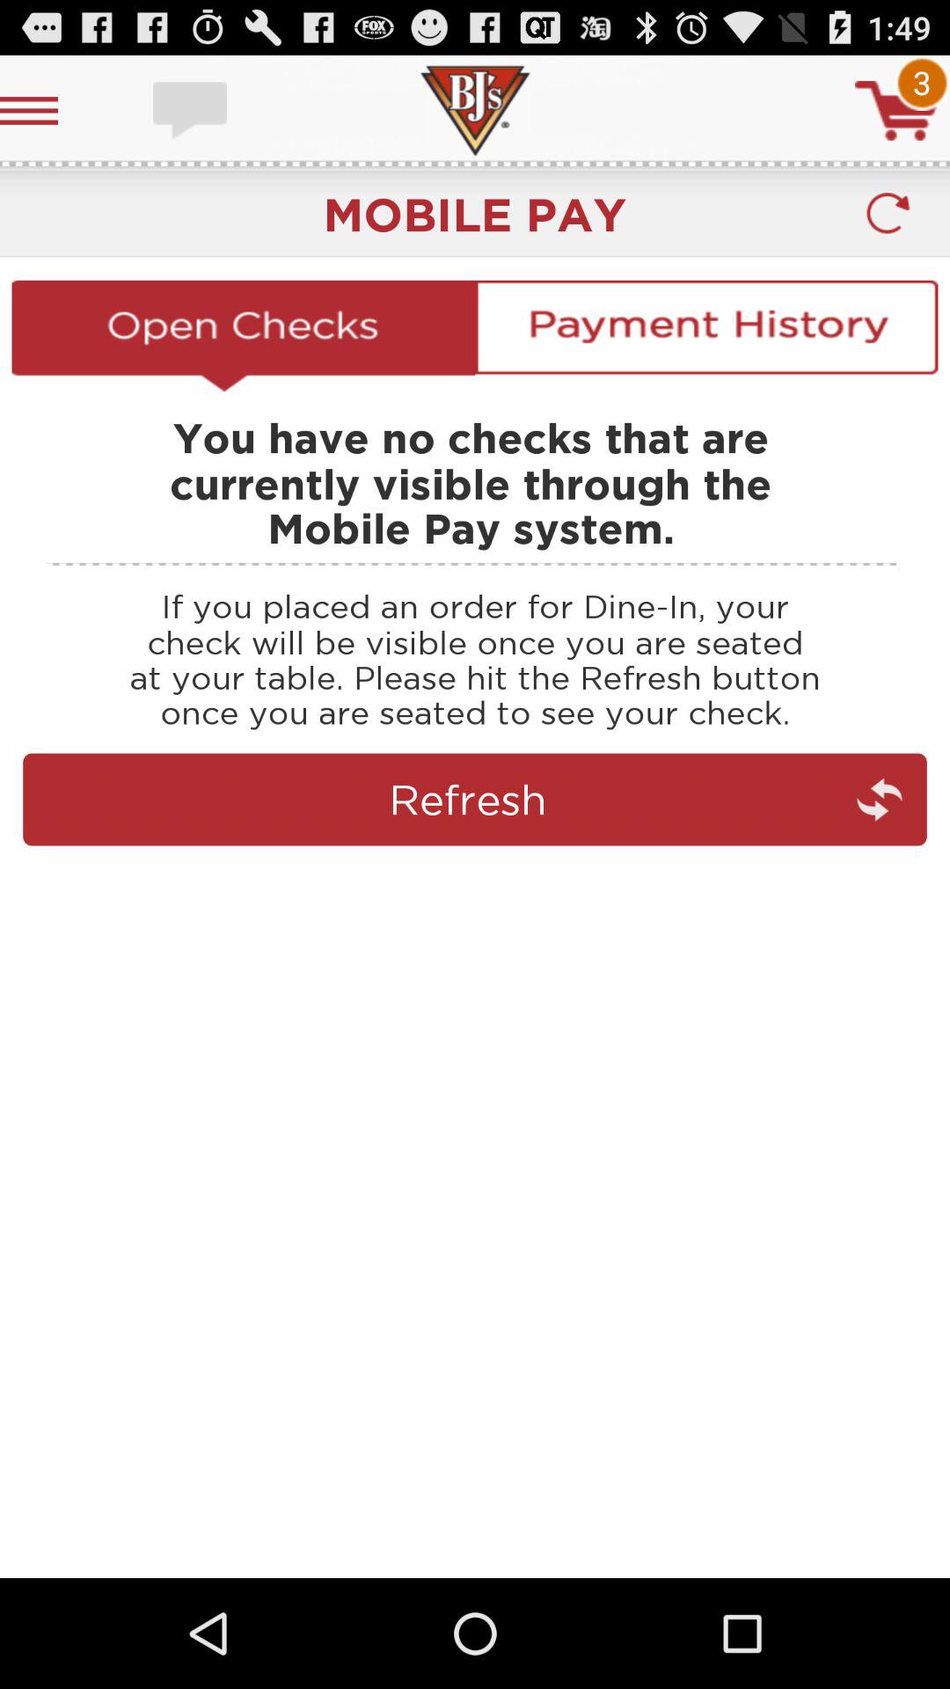 The height and width of the screenshot is (1689, 950). Describe the element at coordinates (243, 335) in the screenshot. I see `open checks` at that location.